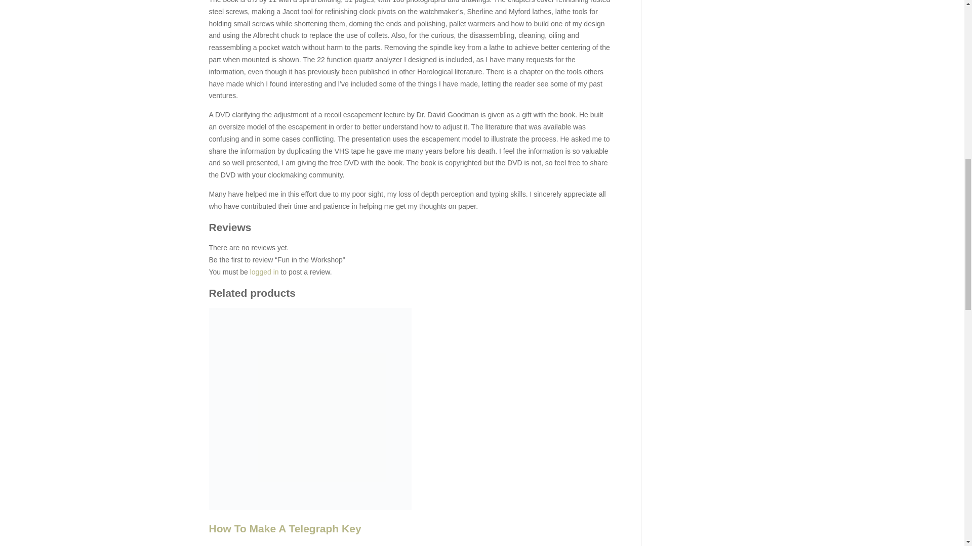 The image size is (972, 546). I want to click on logged in, so click(264, 272).